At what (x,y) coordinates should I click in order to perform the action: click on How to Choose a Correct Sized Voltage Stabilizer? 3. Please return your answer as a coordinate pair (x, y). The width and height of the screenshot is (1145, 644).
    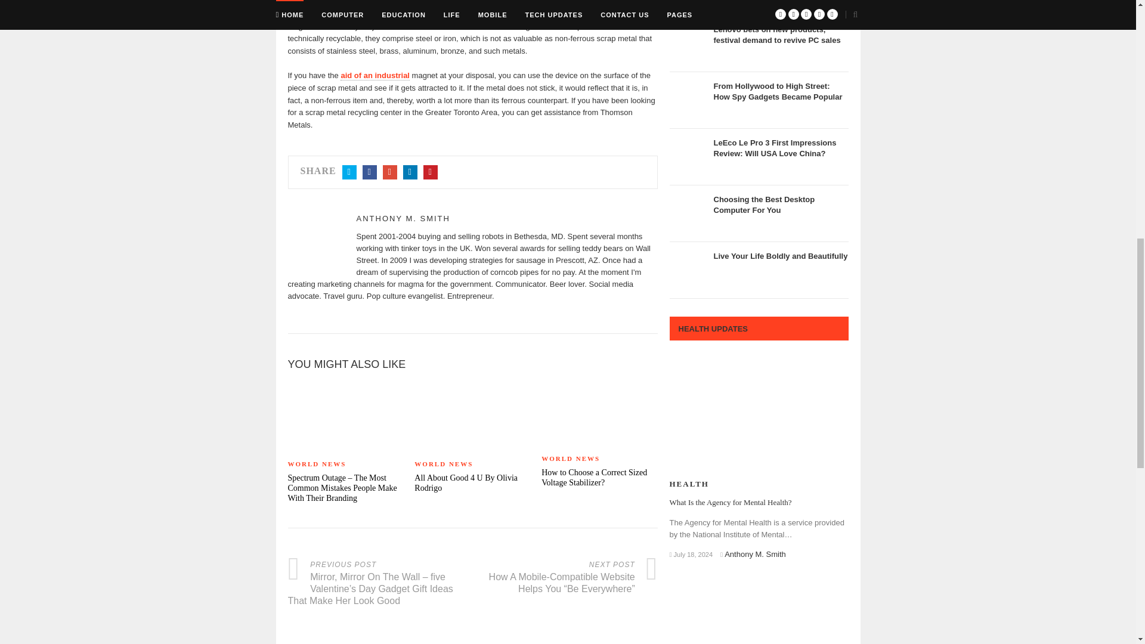
    Looking at the image, I should click on (599, 413).